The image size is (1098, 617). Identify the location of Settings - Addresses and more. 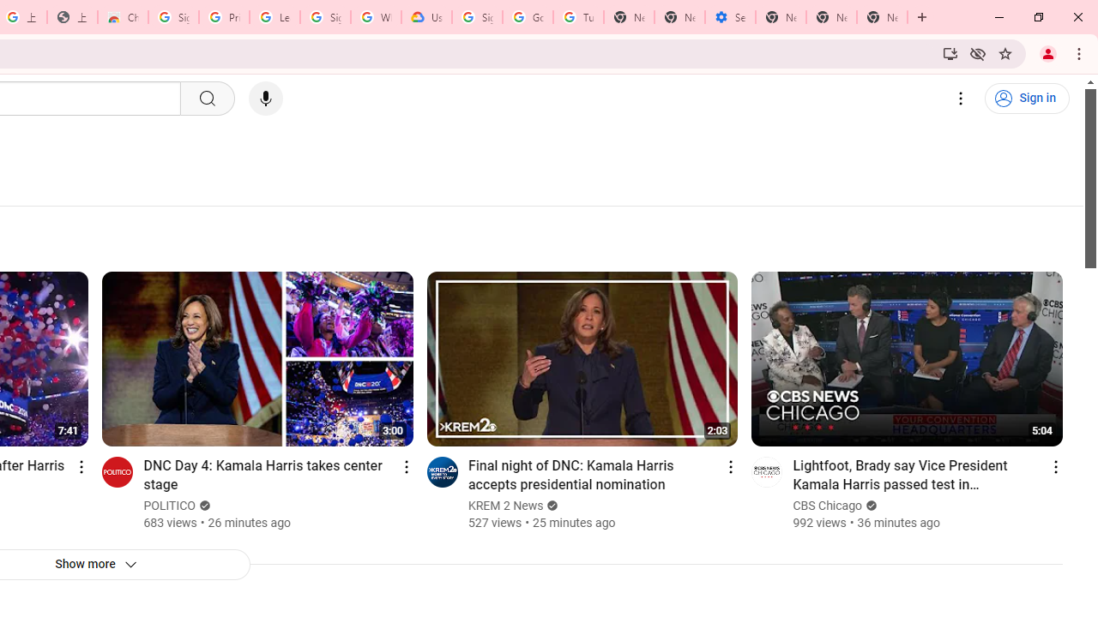
(729, 17).